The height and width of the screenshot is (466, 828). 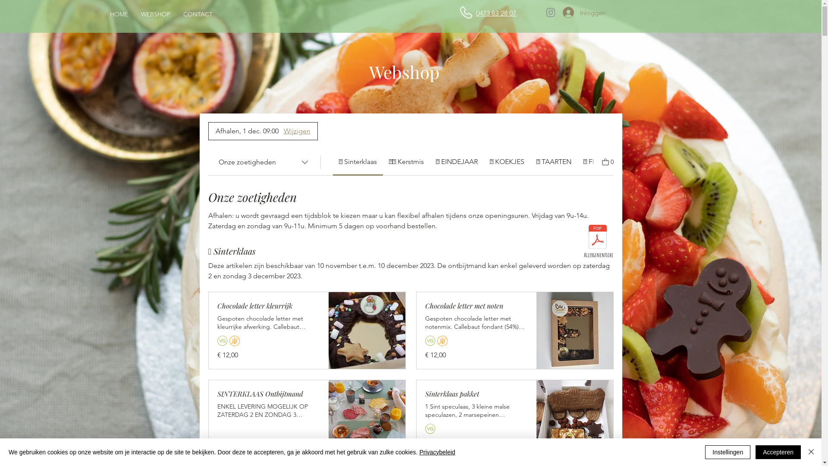 What do you see at coordinates (198, 14) in the screenshot?
I see `CONTACT` at bounding box center [198, 14].